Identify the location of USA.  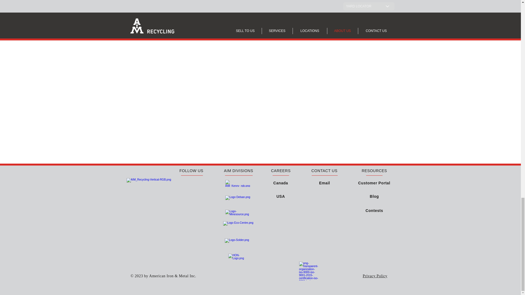
(281, 196).